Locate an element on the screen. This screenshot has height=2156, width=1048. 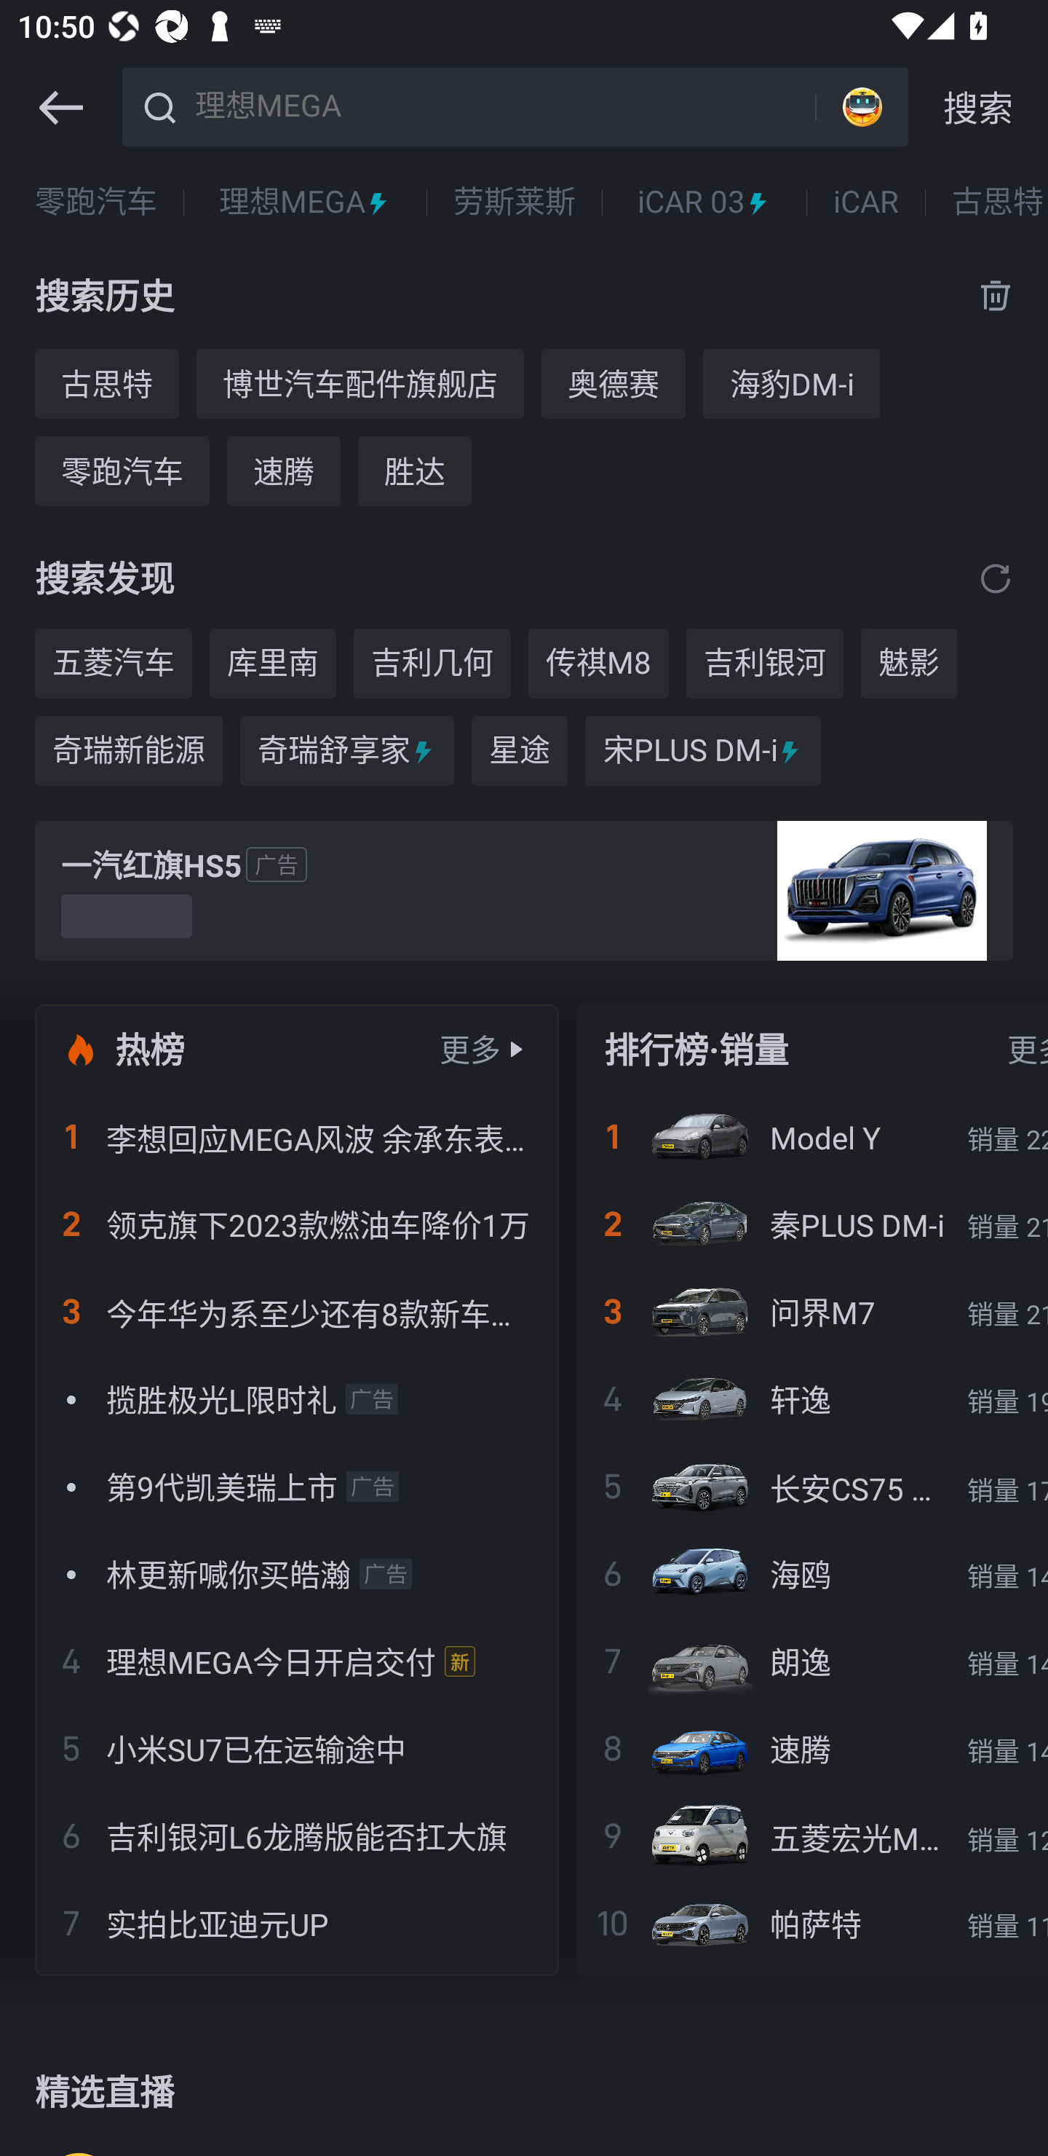
更多 is located at coordinates (470, 1049).